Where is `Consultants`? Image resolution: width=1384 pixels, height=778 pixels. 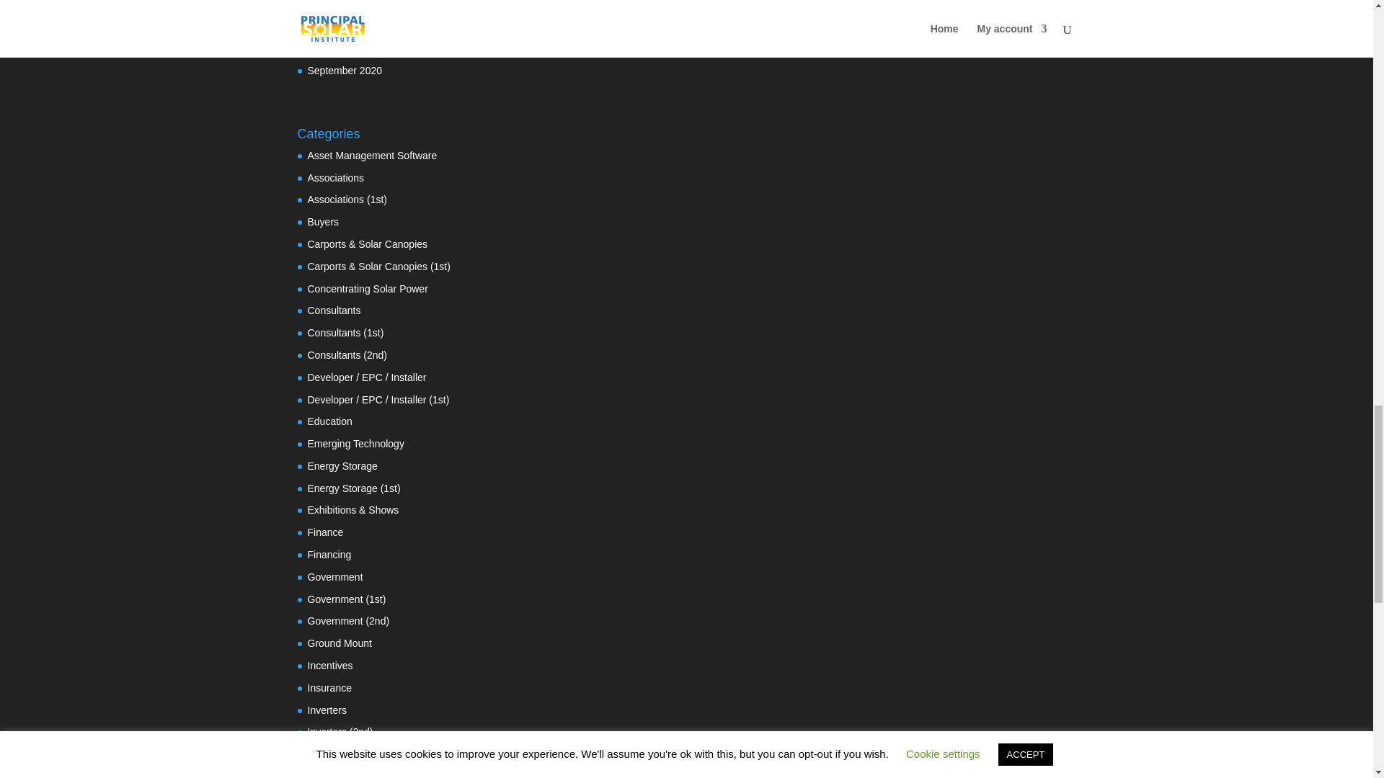 Consultants is located at coordinates (333, 310).